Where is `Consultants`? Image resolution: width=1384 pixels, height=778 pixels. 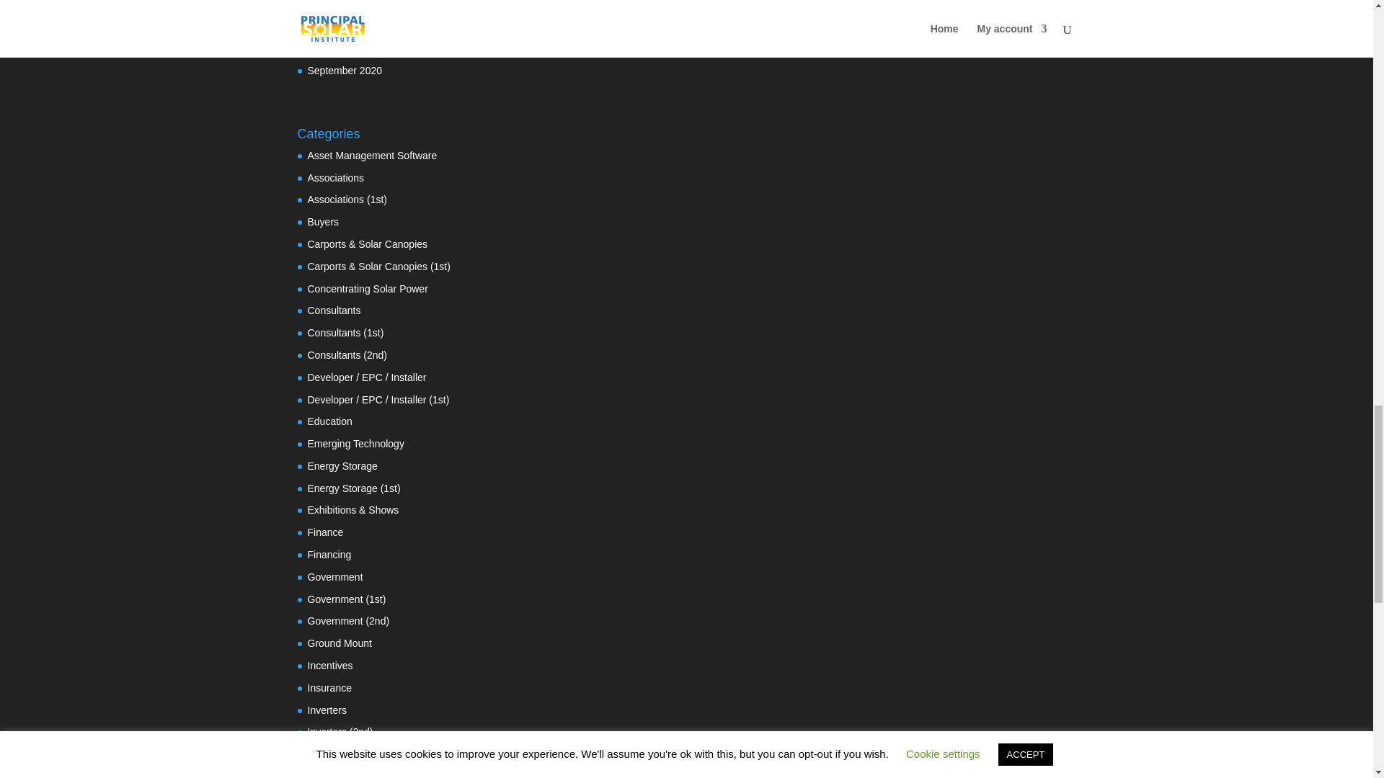 Consultants is located at coordinates (333, 310).